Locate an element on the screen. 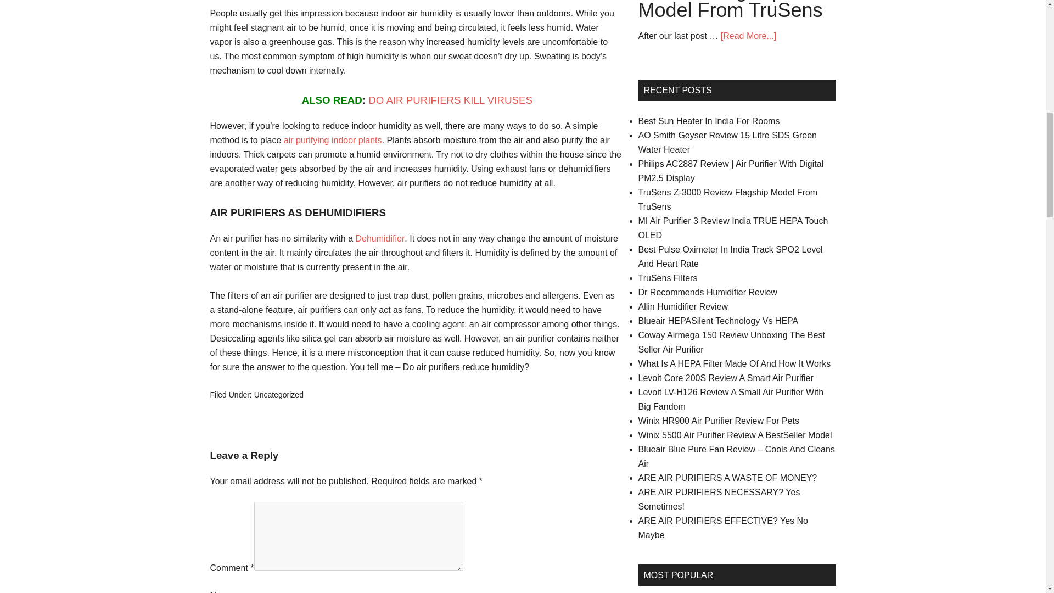 The width and height of the screenshot is (1054, 593). TruSens Filters is located at coordinates (667, 278).